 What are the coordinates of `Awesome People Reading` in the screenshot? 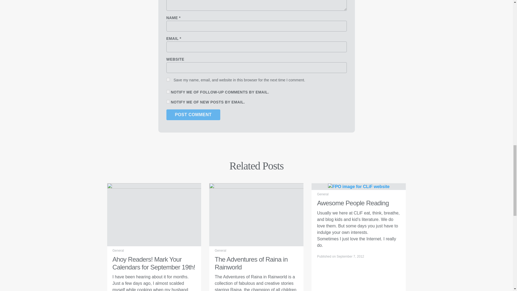 It's located at (358, 186).